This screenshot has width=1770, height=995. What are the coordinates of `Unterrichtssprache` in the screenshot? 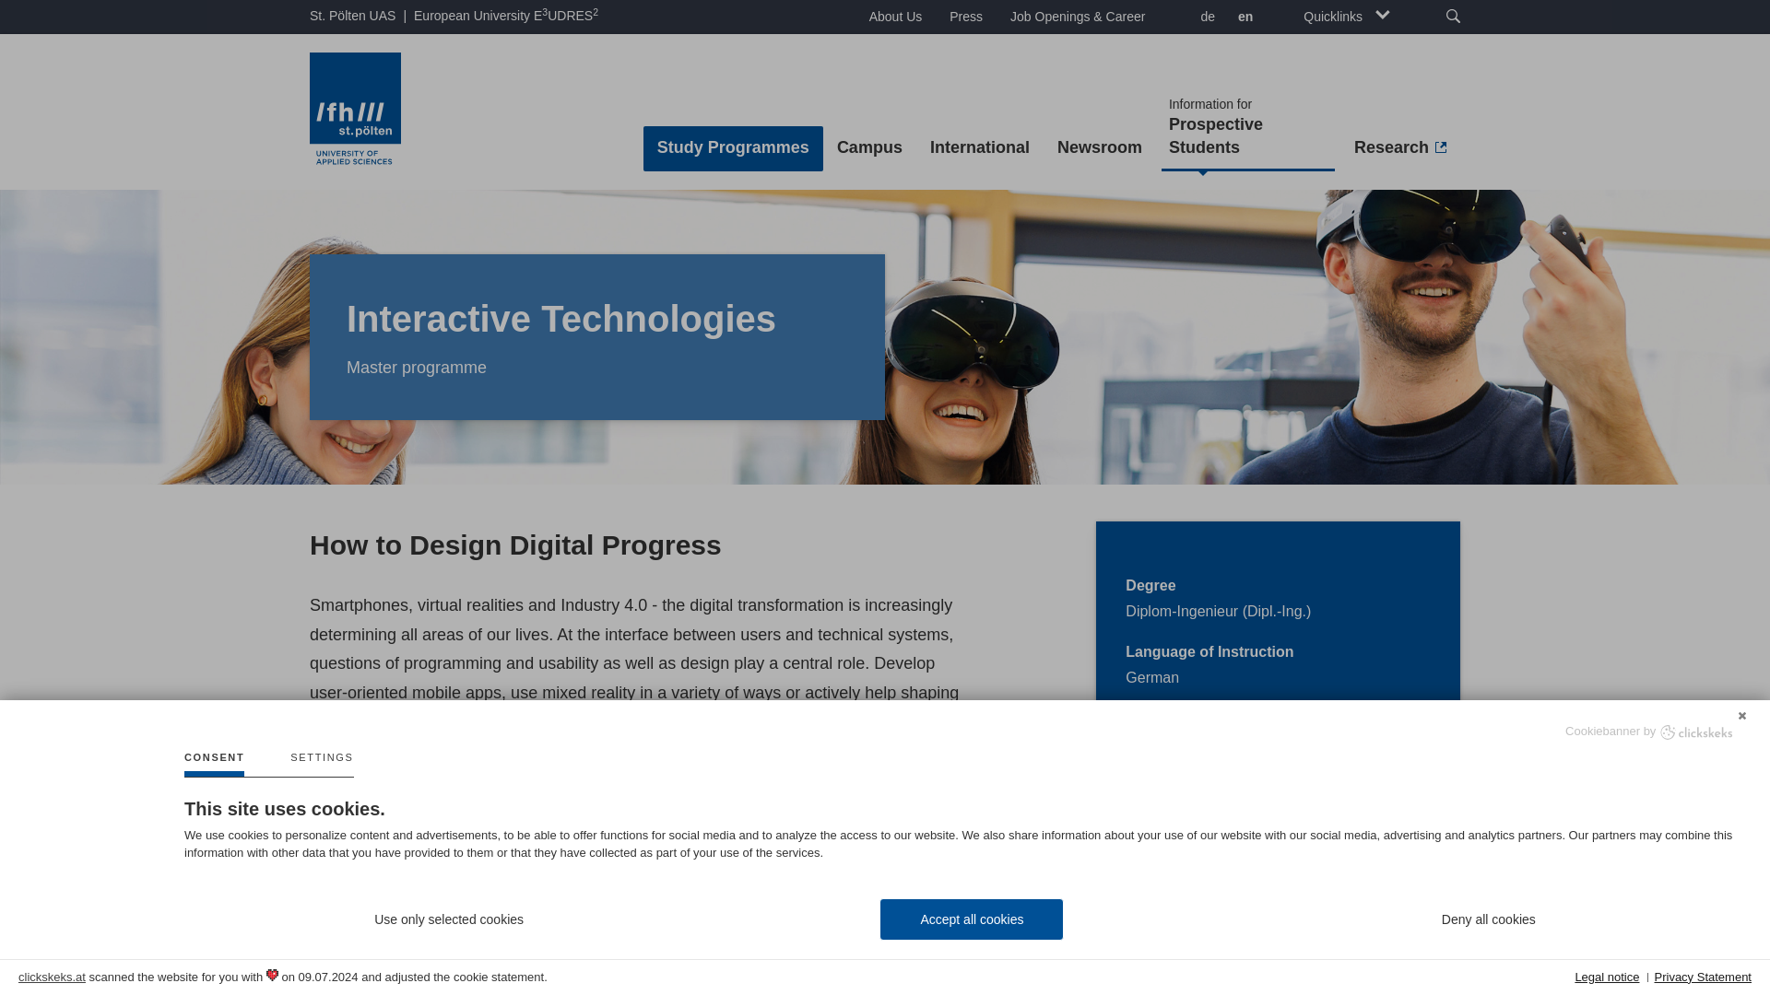 It's located at (424, 830).